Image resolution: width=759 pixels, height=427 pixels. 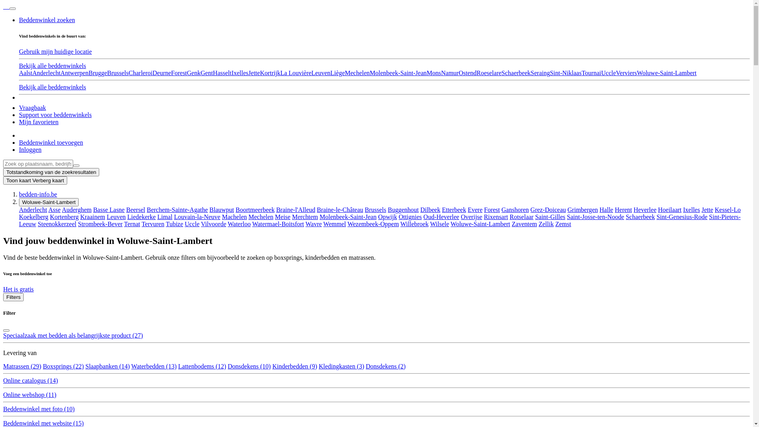 I want to click on Ganshoren, so click(x=515, y=210).